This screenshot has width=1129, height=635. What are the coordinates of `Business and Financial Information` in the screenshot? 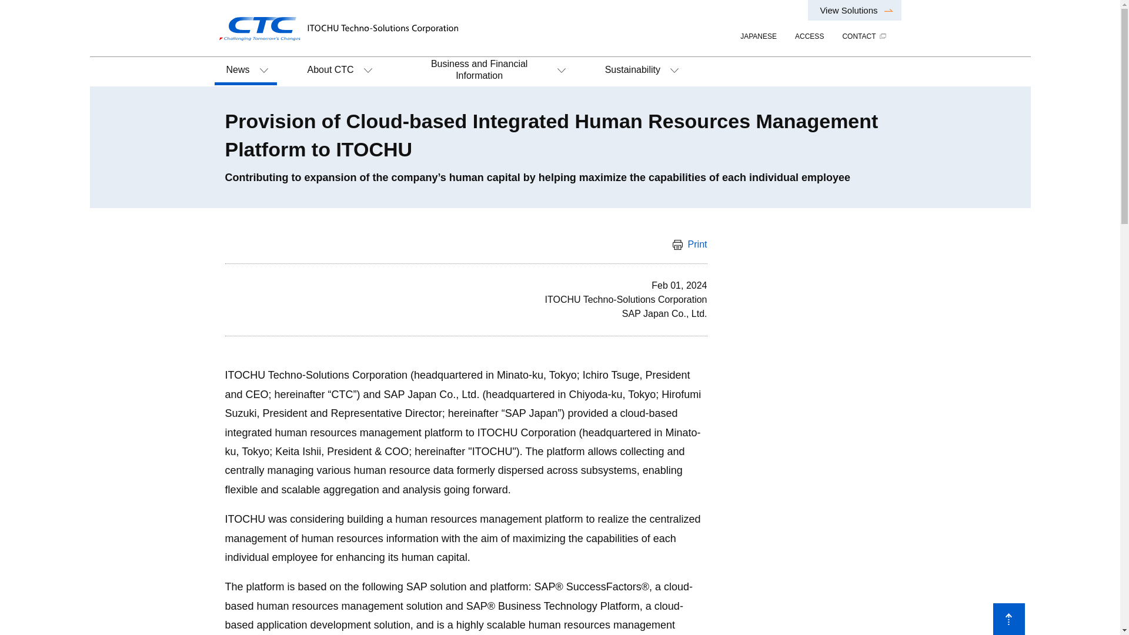 It's located at (487, 72).